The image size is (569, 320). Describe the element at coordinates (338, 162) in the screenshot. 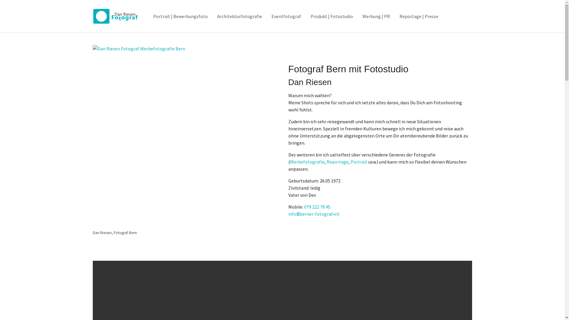

I see `Reportage` at that location.